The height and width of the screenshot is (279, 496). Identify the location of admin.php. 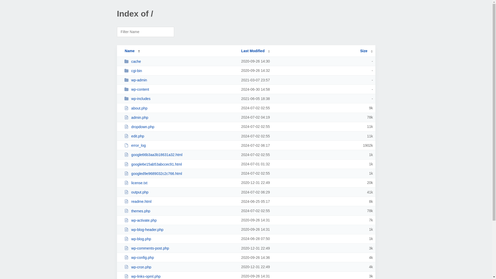
(180, 117).